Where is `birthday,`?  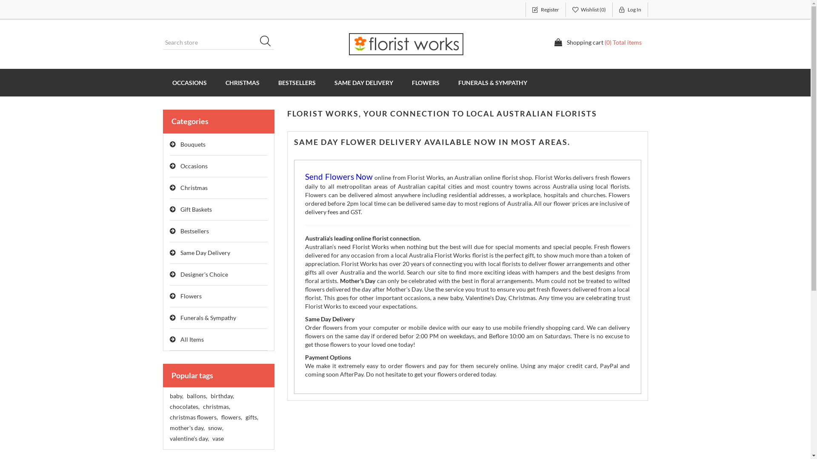 birthday, is located at coordinates (222, 396).